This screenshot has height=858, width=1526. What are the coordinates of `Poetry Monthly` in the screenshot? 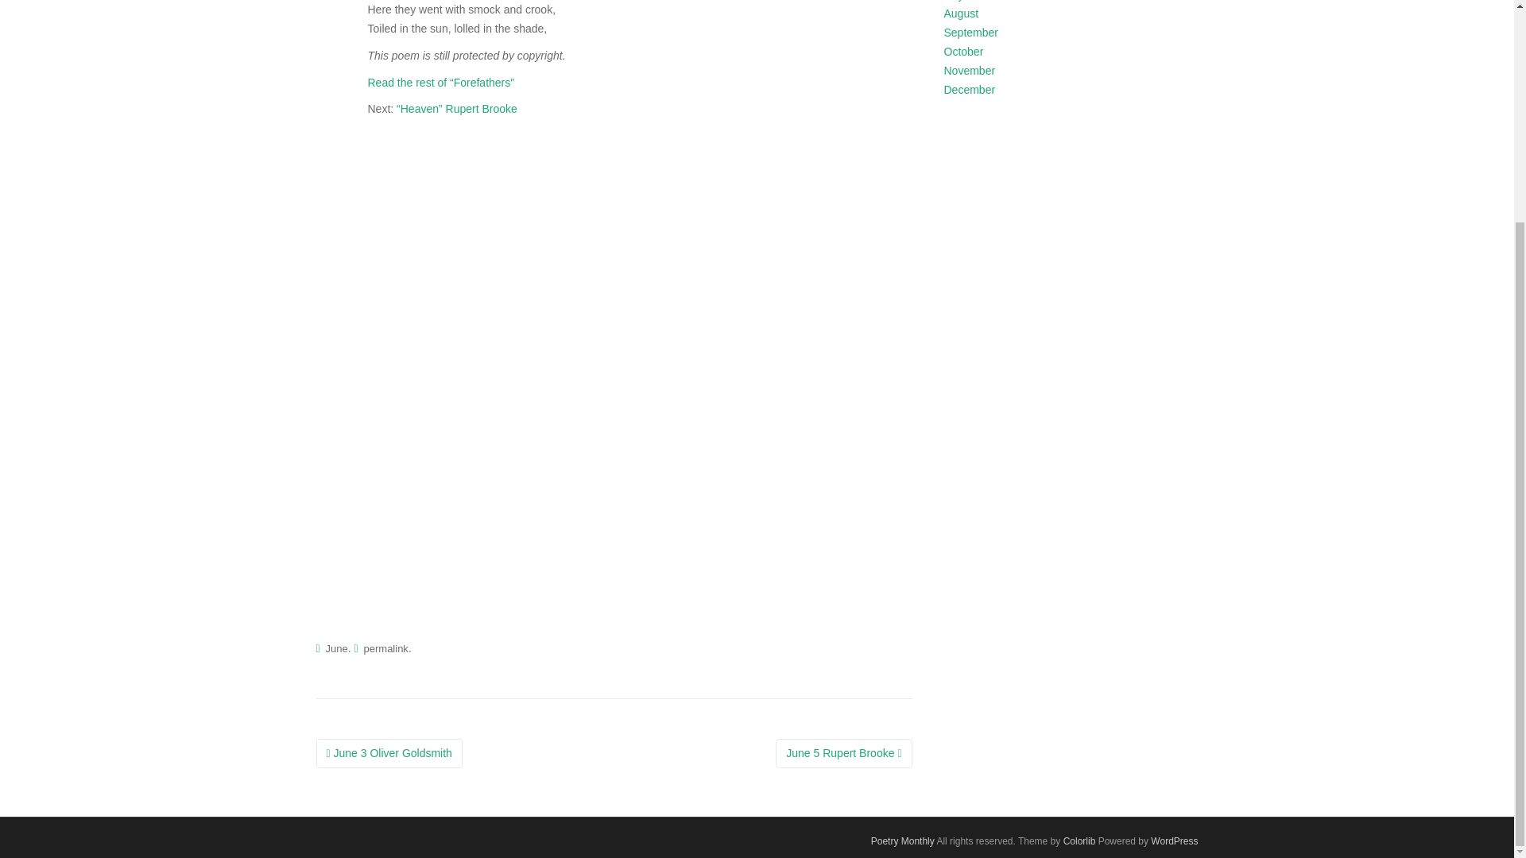 It's located at (903, 841).